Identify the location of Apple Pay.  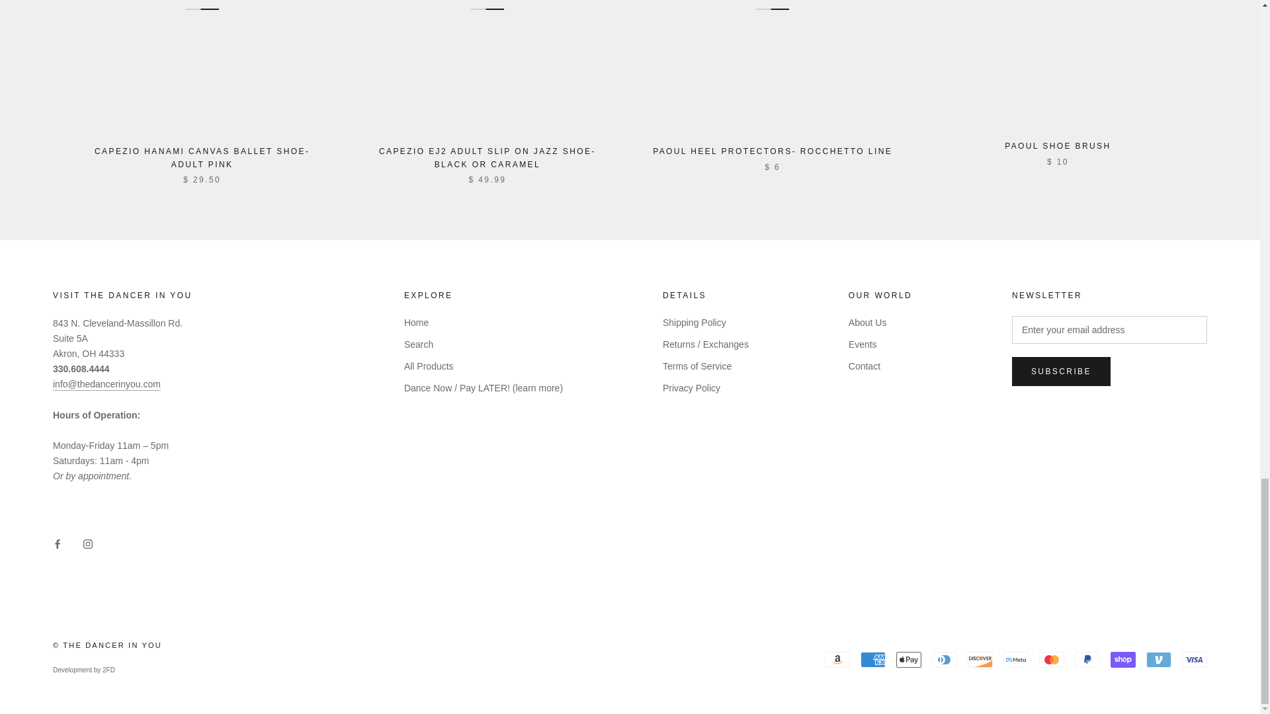
(909, 660).